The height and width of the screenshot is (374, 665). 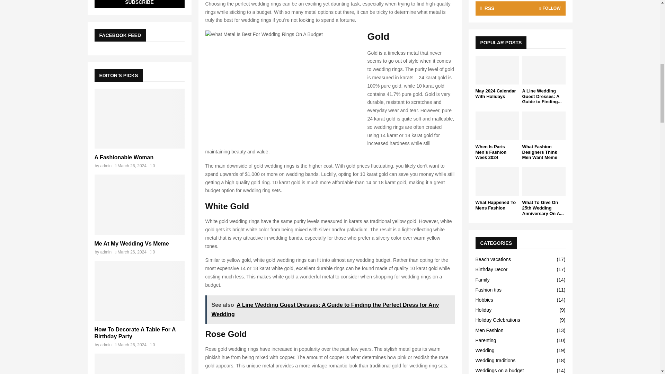 I want to click on  Me At My Wedding Vs Meme , so click(x=132, y=243).